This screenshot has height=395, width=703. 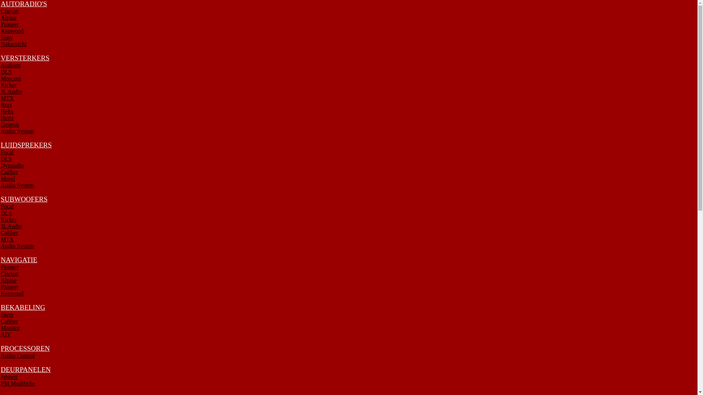 I want to click on Audio Control, so click(x=18, y=355).